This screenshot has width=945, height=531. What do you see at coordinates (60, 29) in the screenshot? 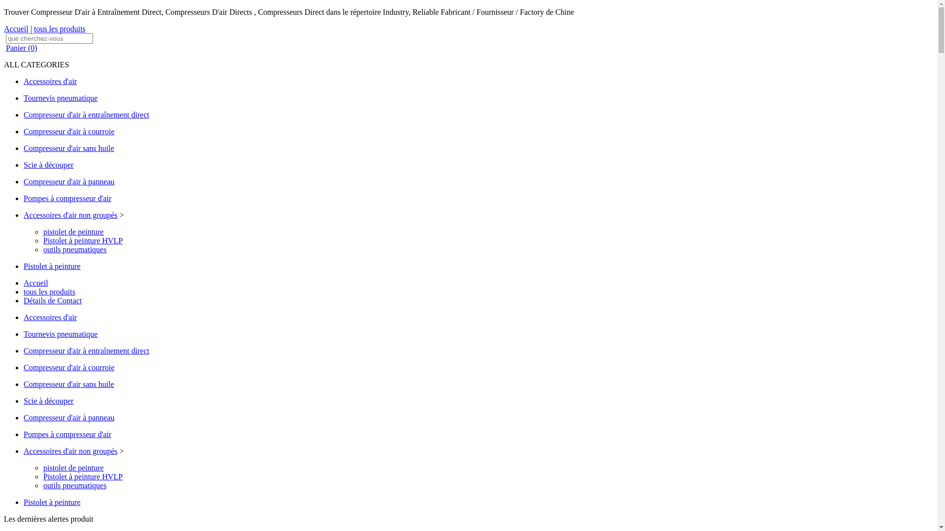
I see `tous les produits` at bounding box center [60, 29].